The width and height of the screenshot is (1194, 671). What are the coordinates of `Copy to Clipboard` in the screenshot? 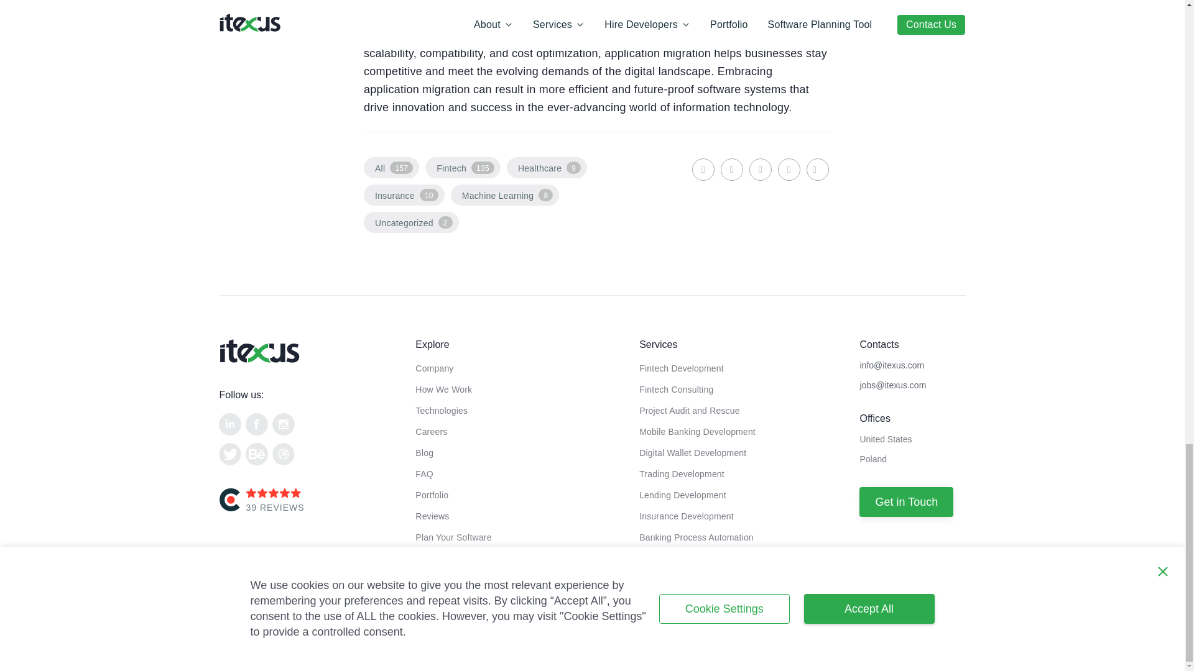 It's located at (817, 169).